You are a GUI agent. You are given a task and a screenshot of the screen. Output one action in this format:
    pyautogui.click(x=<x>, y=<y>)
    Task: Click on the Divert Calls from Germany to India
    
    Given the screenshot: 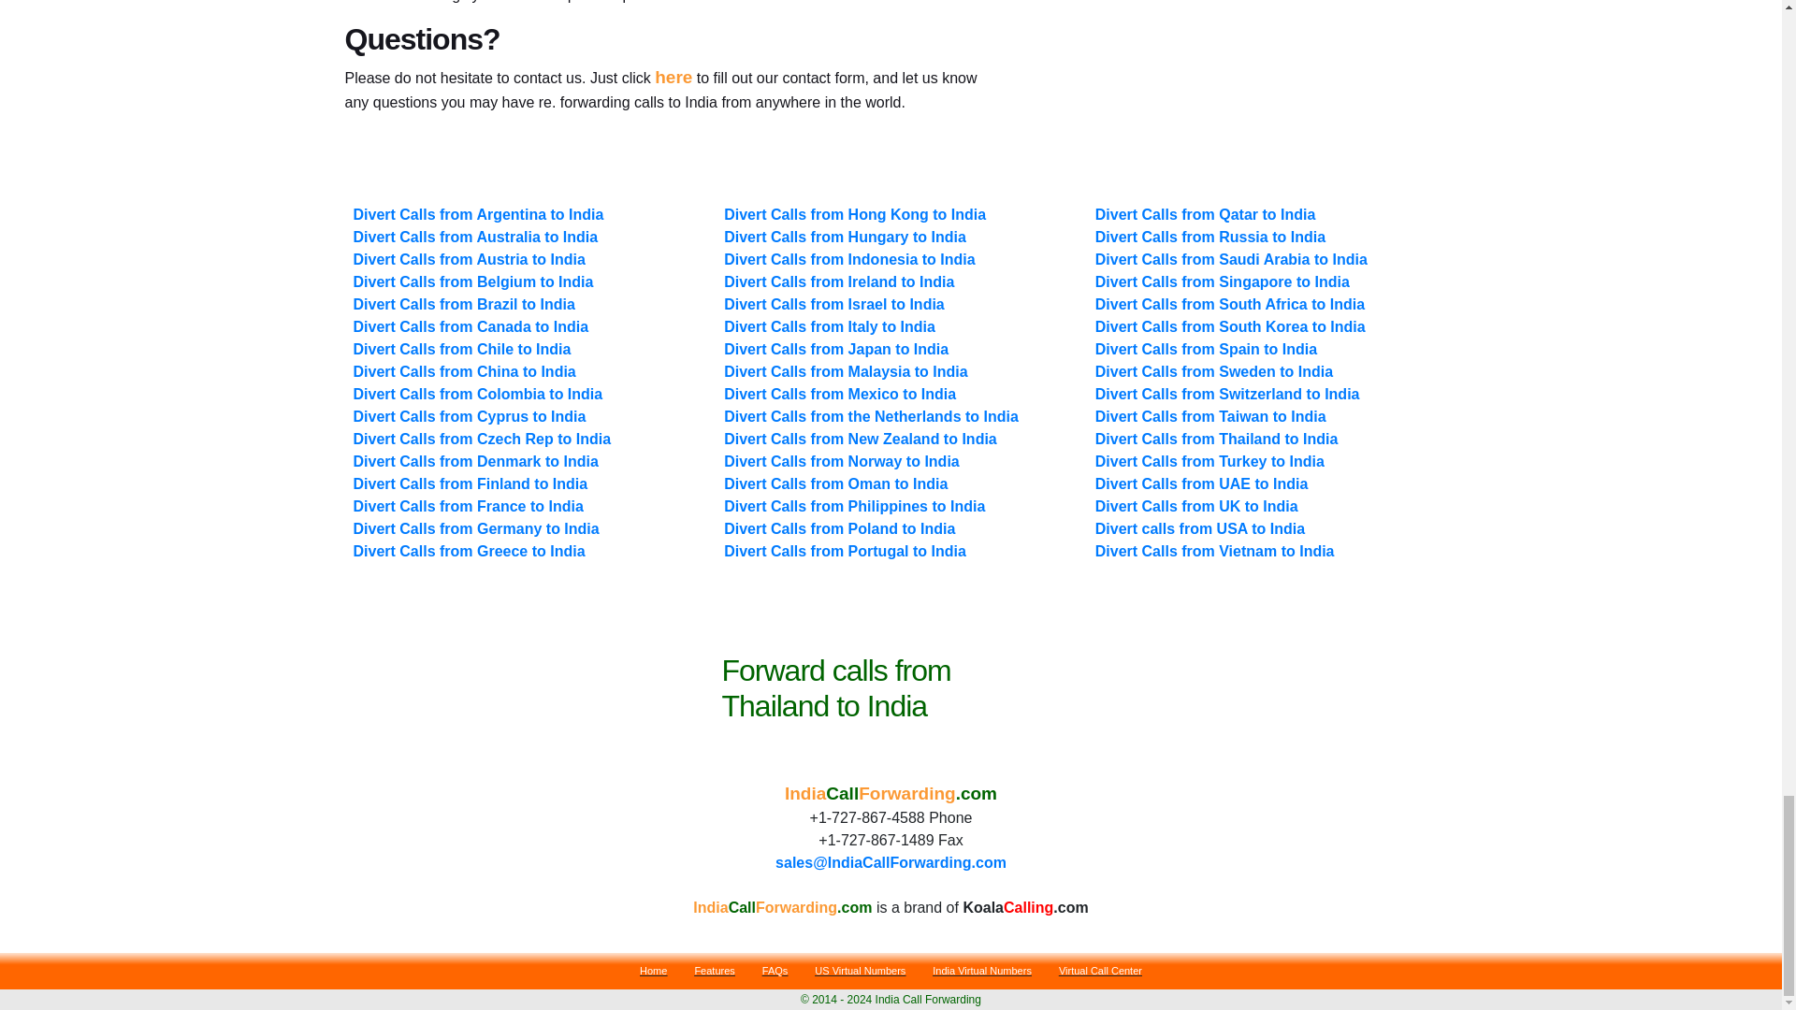 What is the action you would take?
    pyautogui.click(x=477, y=528)
    